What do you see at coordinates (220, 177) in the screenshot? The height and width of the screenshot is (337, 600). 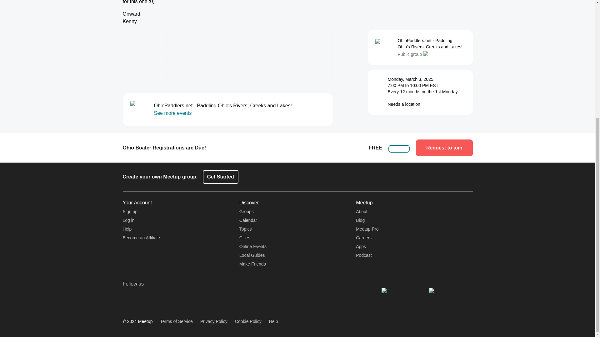 I see `Get Started` at bounding box center [220, 177].